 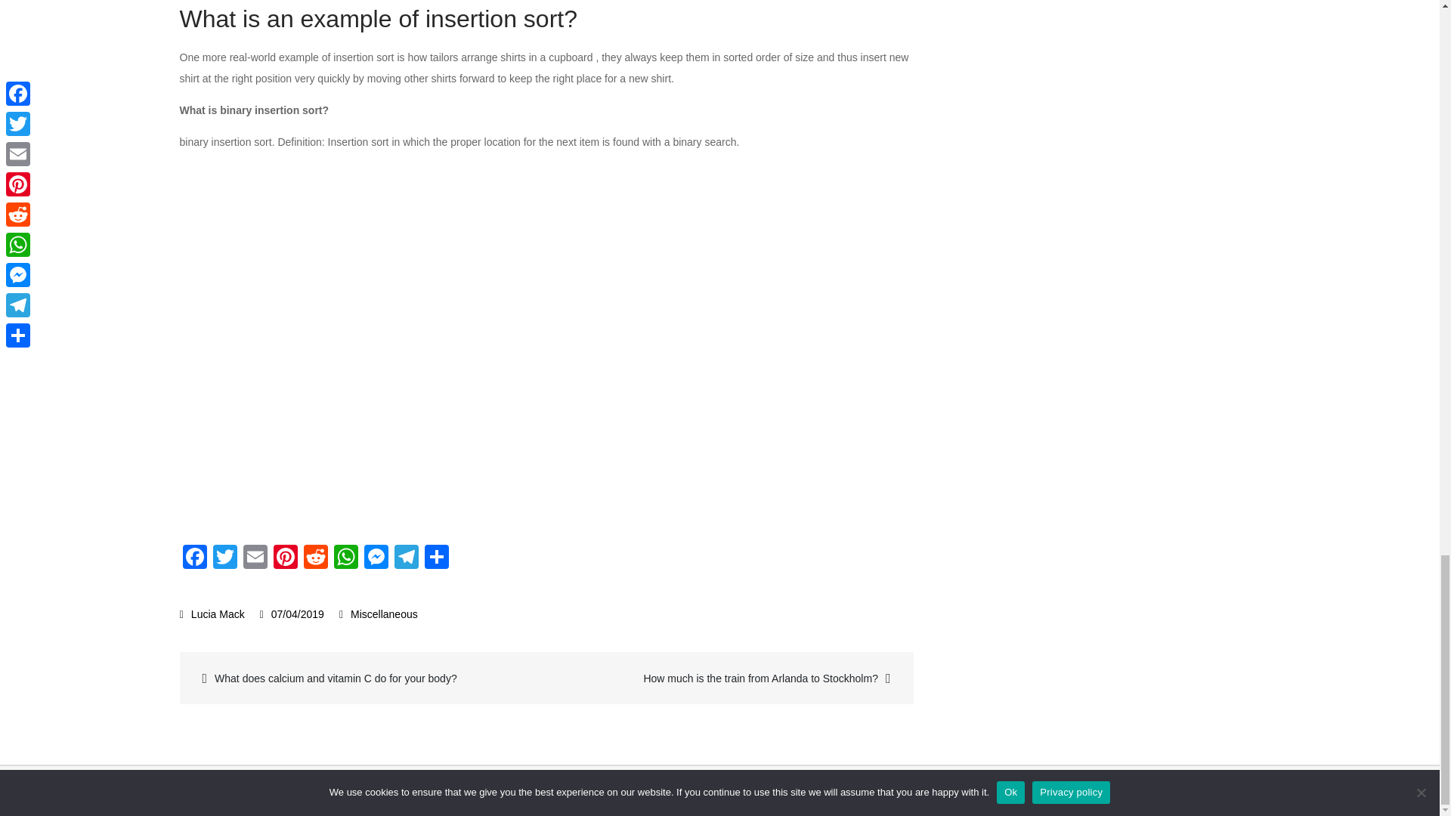 What do you see at coordinates (437, 559) in the screenshot?
I see `Share` at bounding box center [437, 559].